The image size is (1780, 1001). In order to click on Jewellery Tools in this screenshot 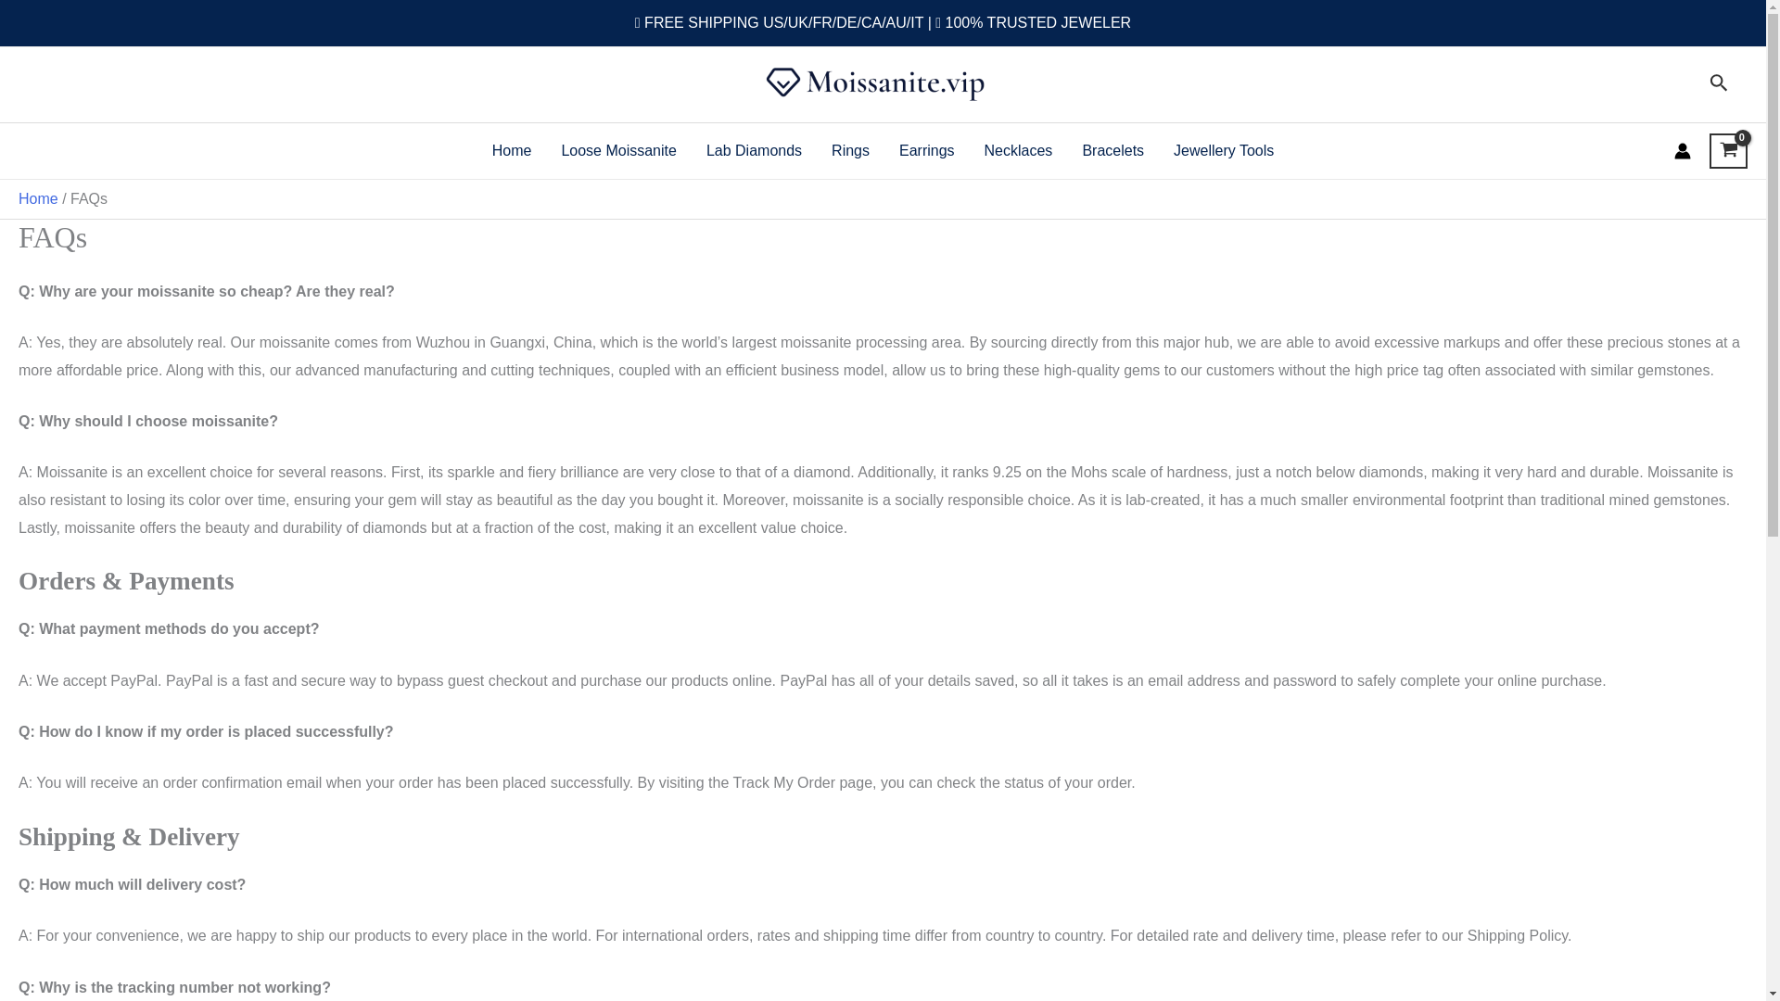, I will do `click(1224, 150)`.